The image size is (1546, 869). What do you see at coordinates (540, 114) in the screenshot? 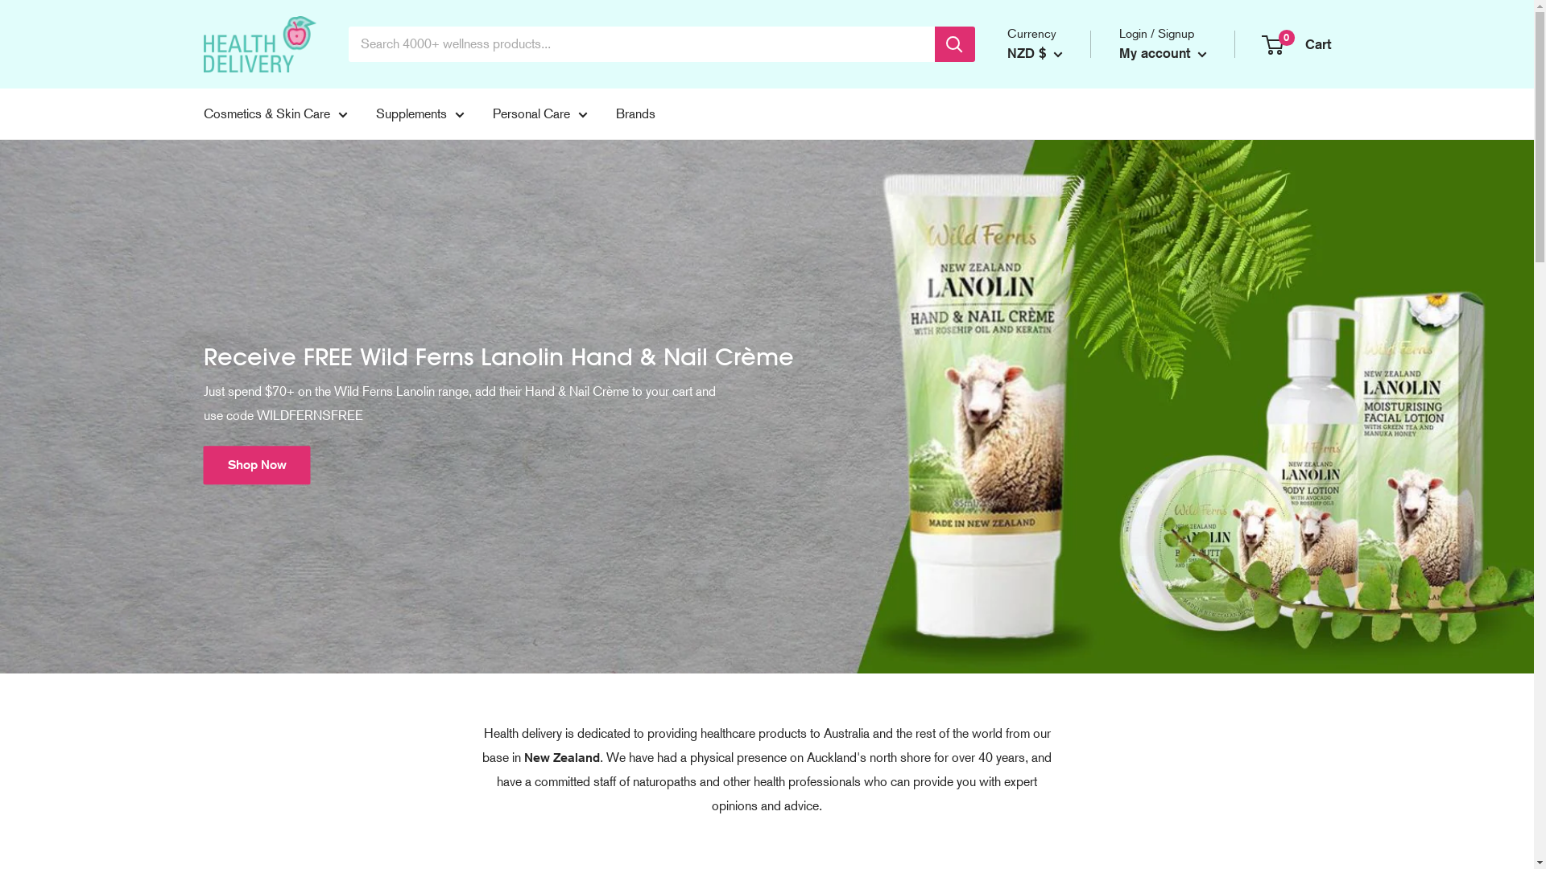
I see `Personal Care` at bounding box center [540, 114].